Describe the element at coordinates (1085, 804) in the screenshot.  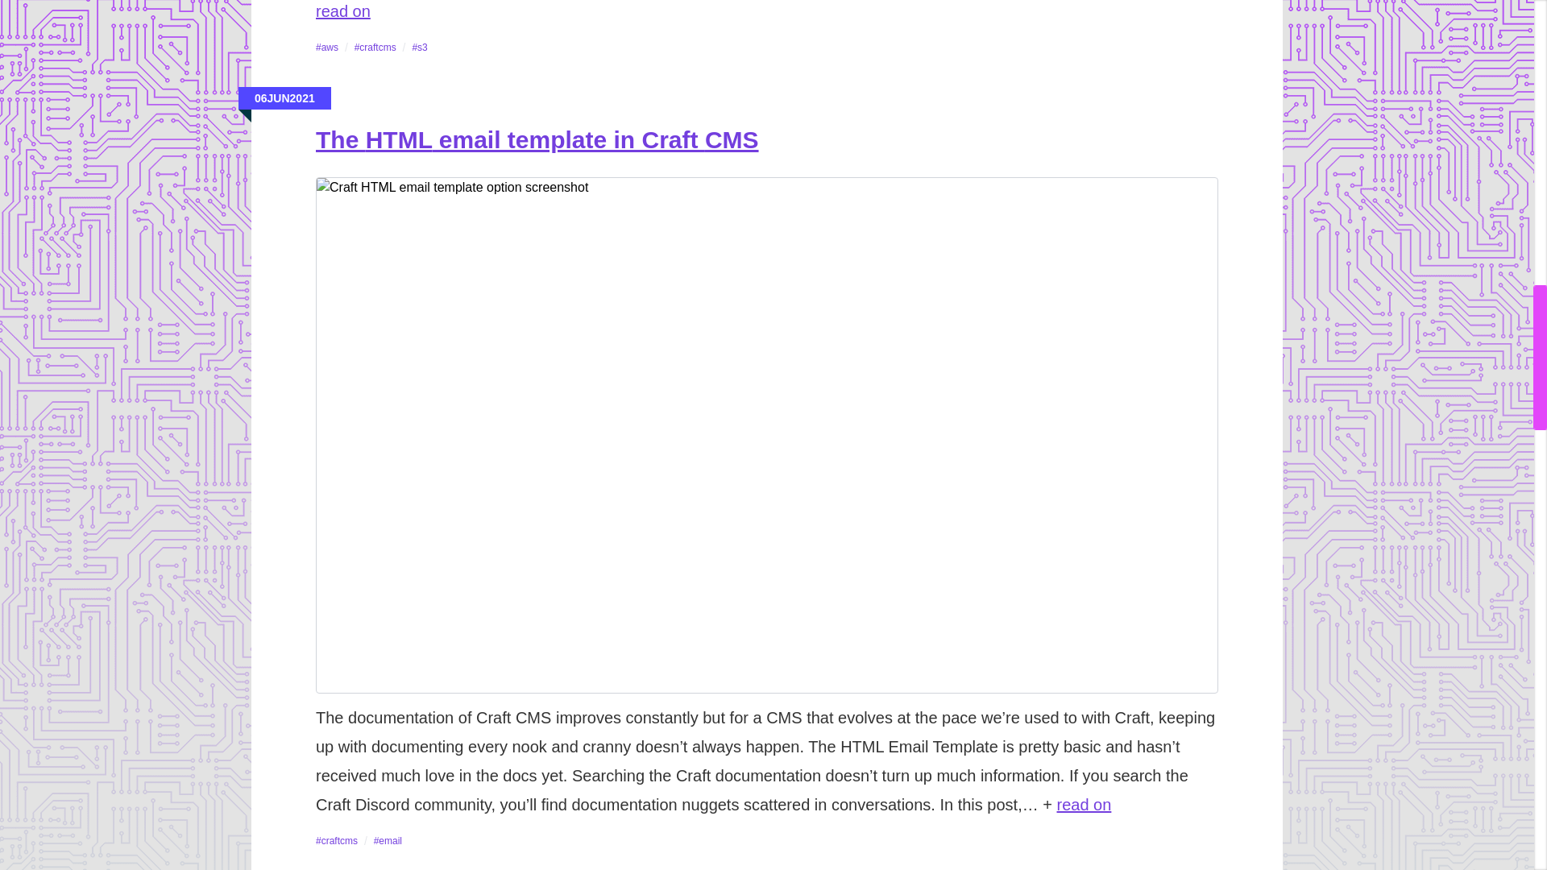
I see `The HTML email template in Craft CMS` at that location.